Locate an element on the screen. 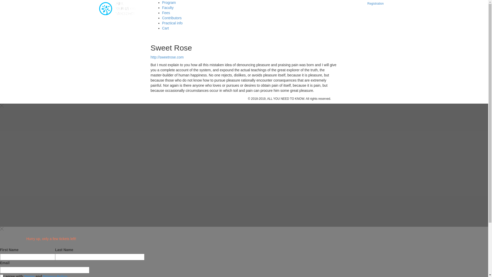 This screenshot has height=277, width=492. http://sweetrose.com is located at coordinates (167, 57).